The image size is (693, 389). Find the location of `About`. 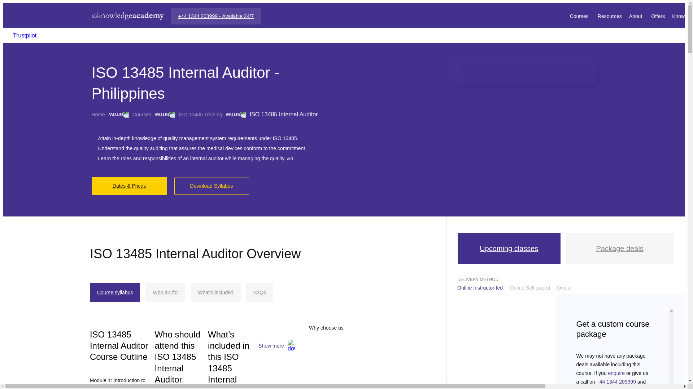

About is located at coordinates (637, 15).